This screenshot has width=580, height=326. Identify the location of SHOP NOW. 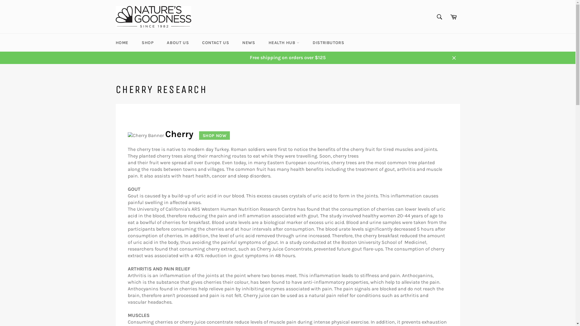
(212, 135).